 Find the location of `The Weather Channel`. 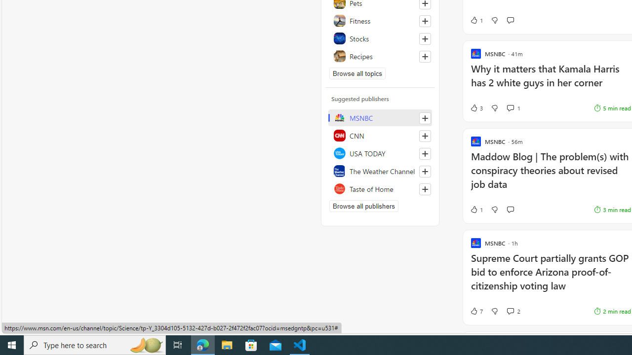

The Weather Channel is located at coordinates (380, 171).